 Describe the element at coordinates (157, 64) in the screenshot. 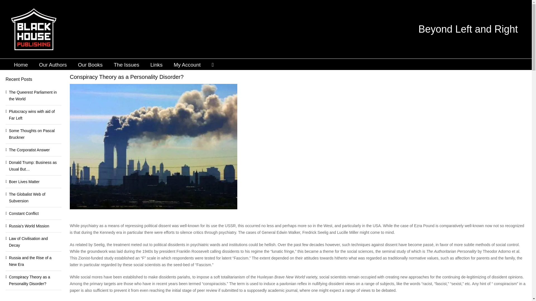

I see `Links` at that location.